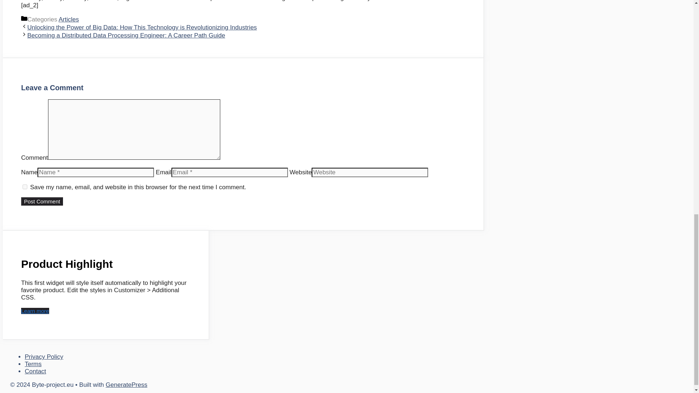 The width and height of the screenshot is (699, 393). I want to click on GeneratePress, so click(126, 385).